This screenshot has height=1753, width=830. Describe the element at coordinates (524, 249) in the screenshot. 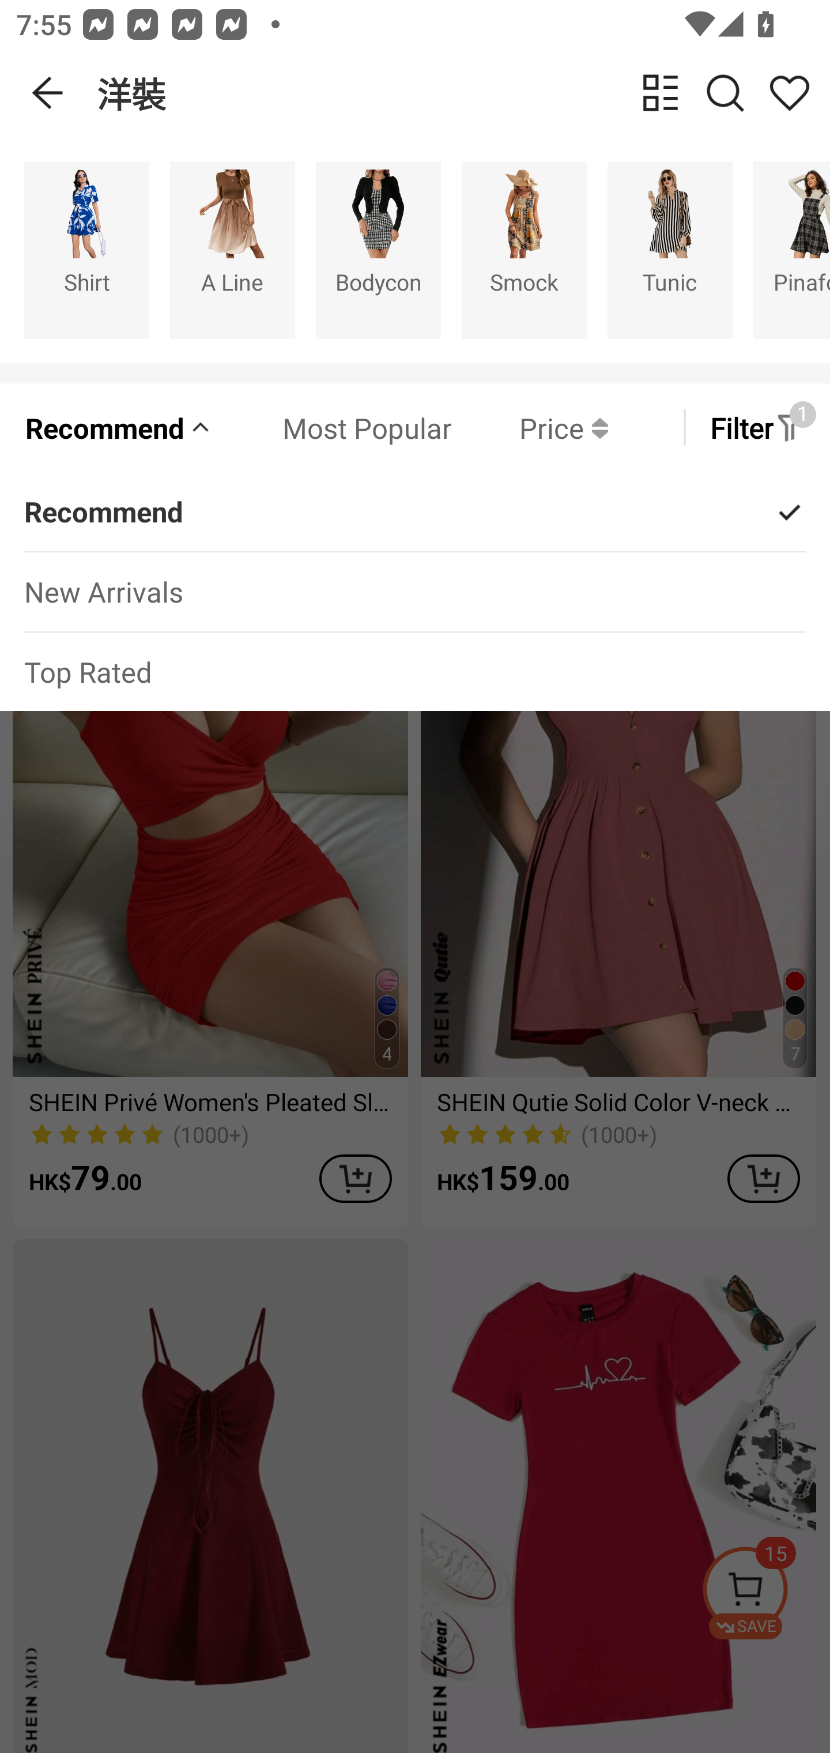

I see `Smock` at that location.